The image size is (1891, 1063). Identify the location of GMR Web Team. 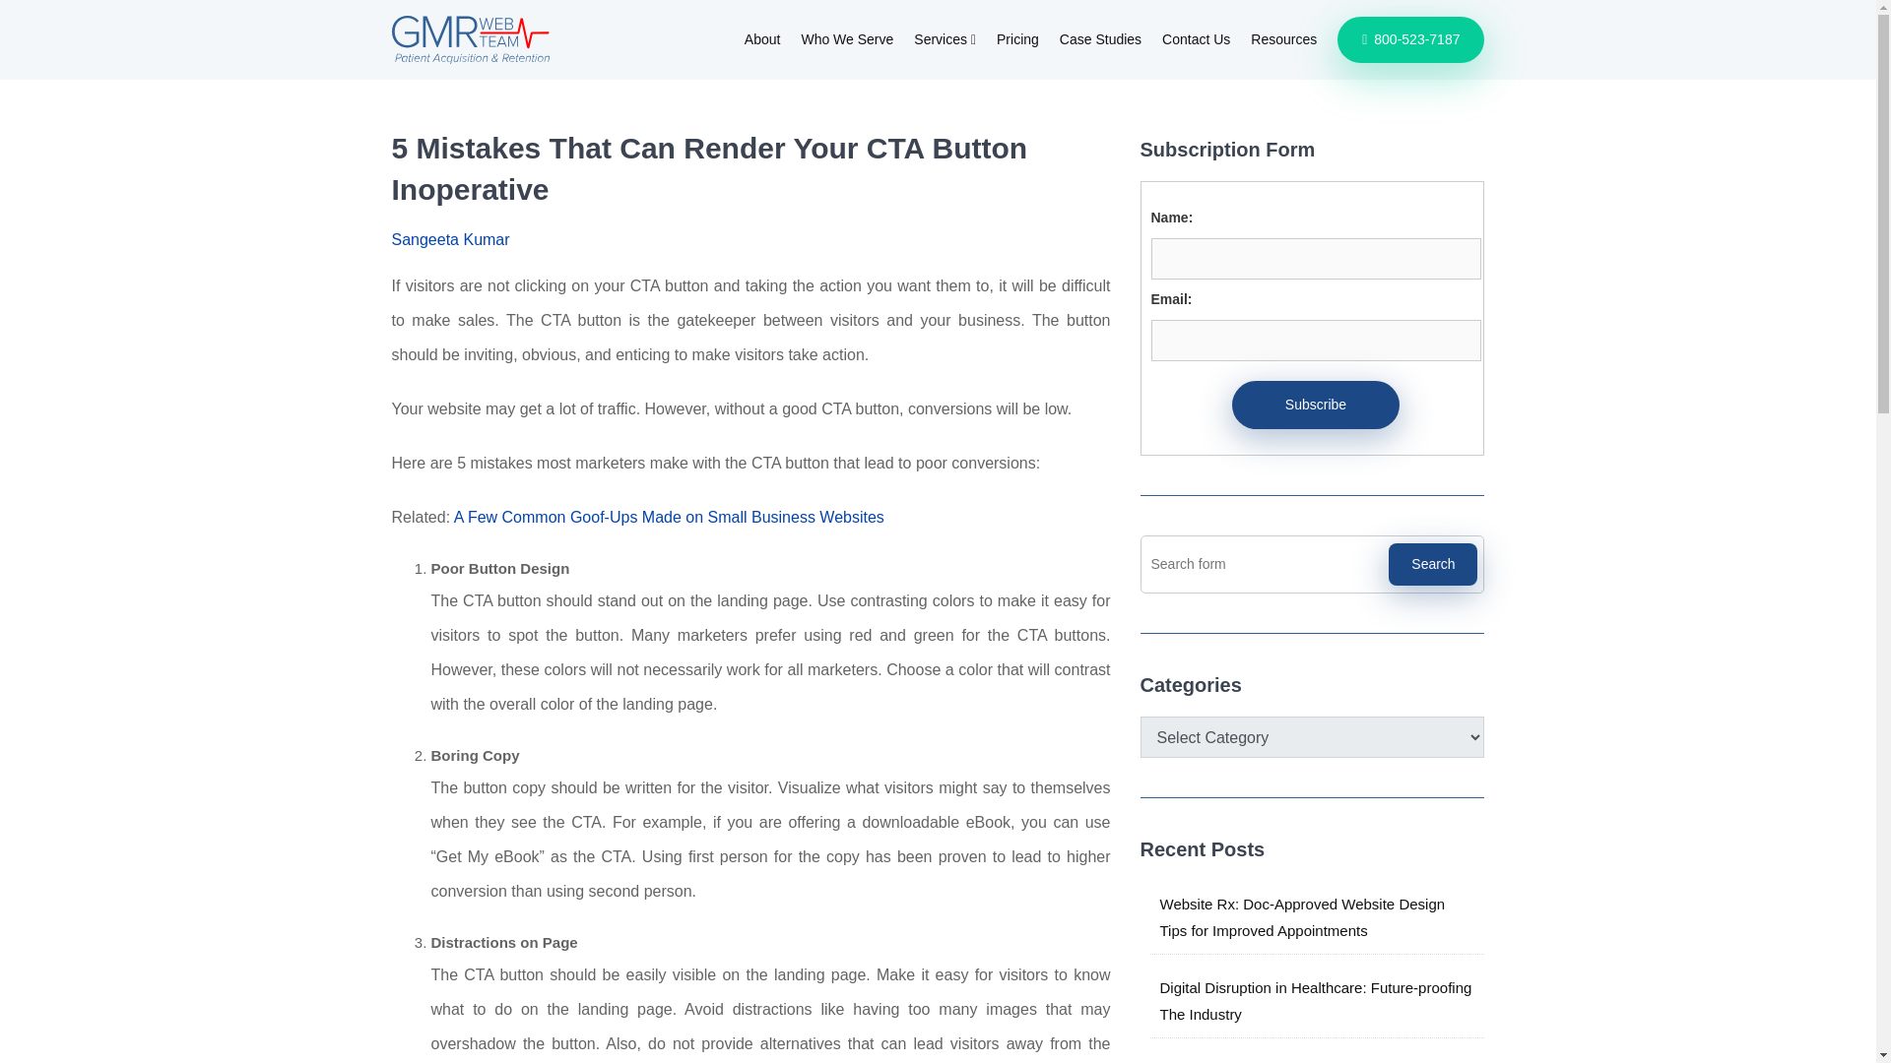
(471, 38).